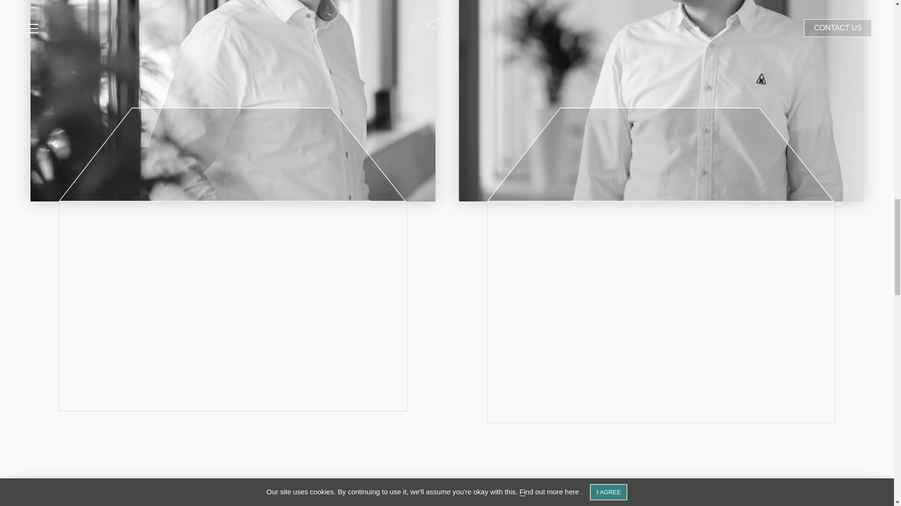 Image resolution: width=901 pixels, height=506 pixels. What do you see at coordinates (447, 495) in the screenshot?
I see `About-ERIK SPEK` at bounding box center [447, 495].